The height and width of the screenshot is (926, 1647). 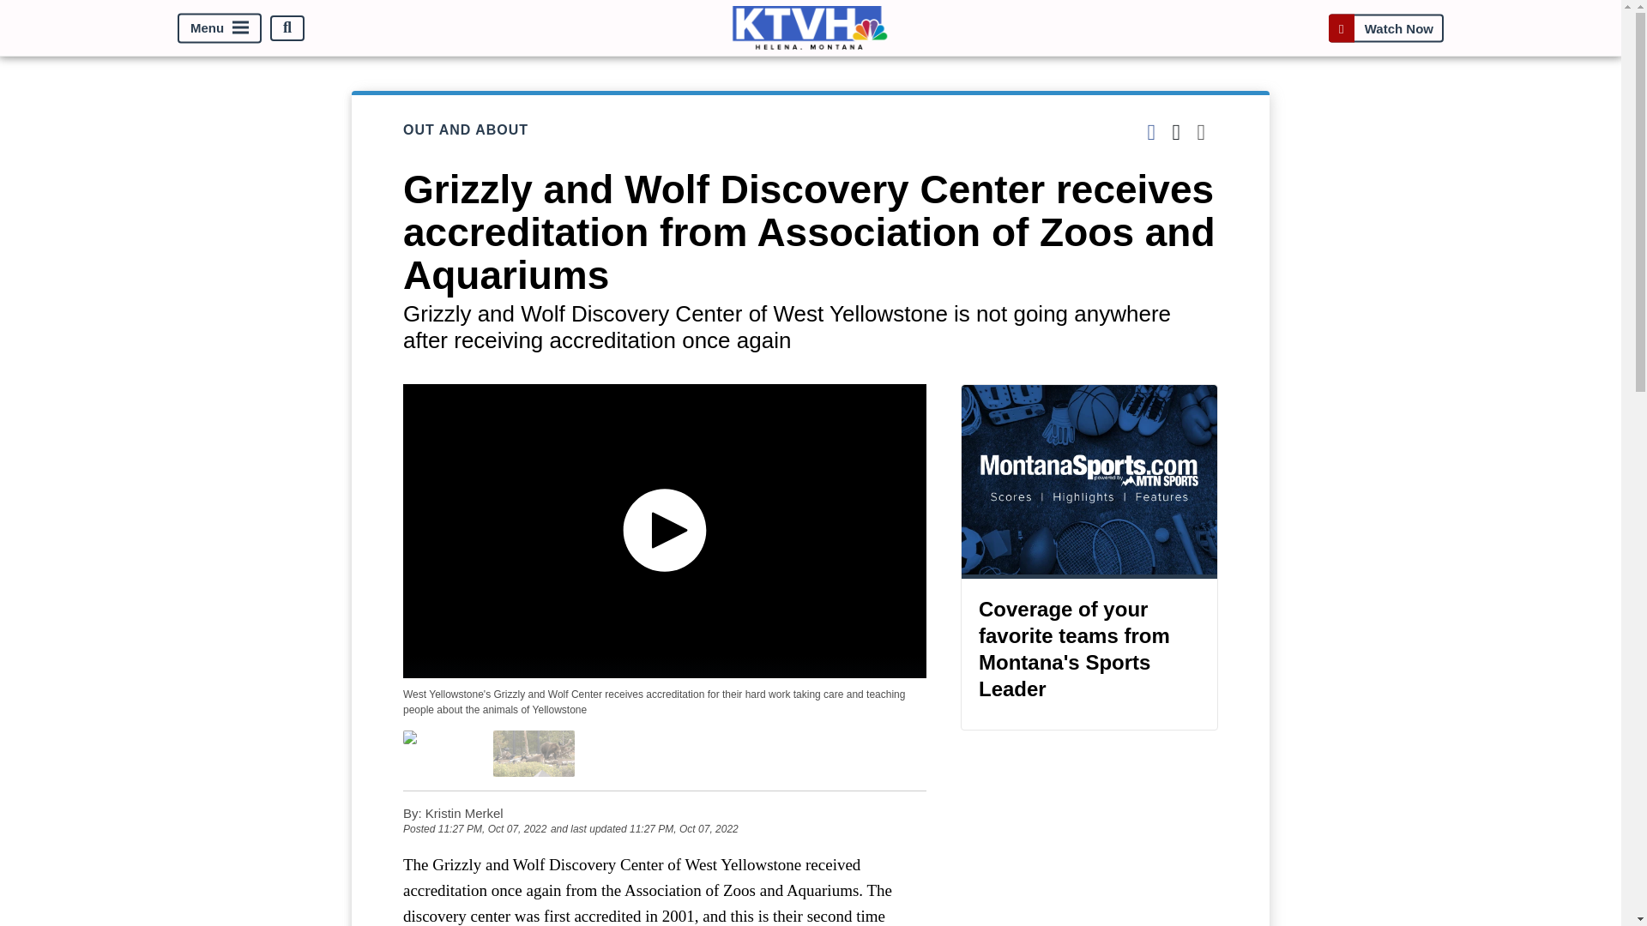 I want to click on Menu, so click(x=220, y=27).